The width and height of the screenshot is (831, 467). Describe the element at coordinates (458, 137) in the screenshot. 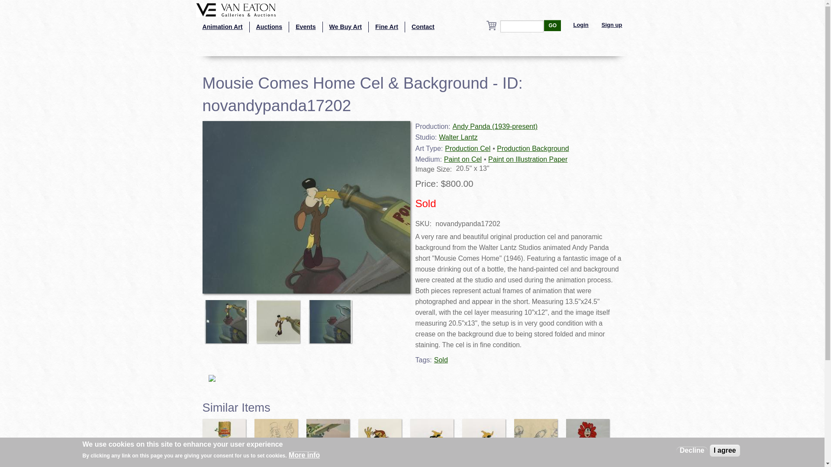

I see `Walter Lantz` at that location.